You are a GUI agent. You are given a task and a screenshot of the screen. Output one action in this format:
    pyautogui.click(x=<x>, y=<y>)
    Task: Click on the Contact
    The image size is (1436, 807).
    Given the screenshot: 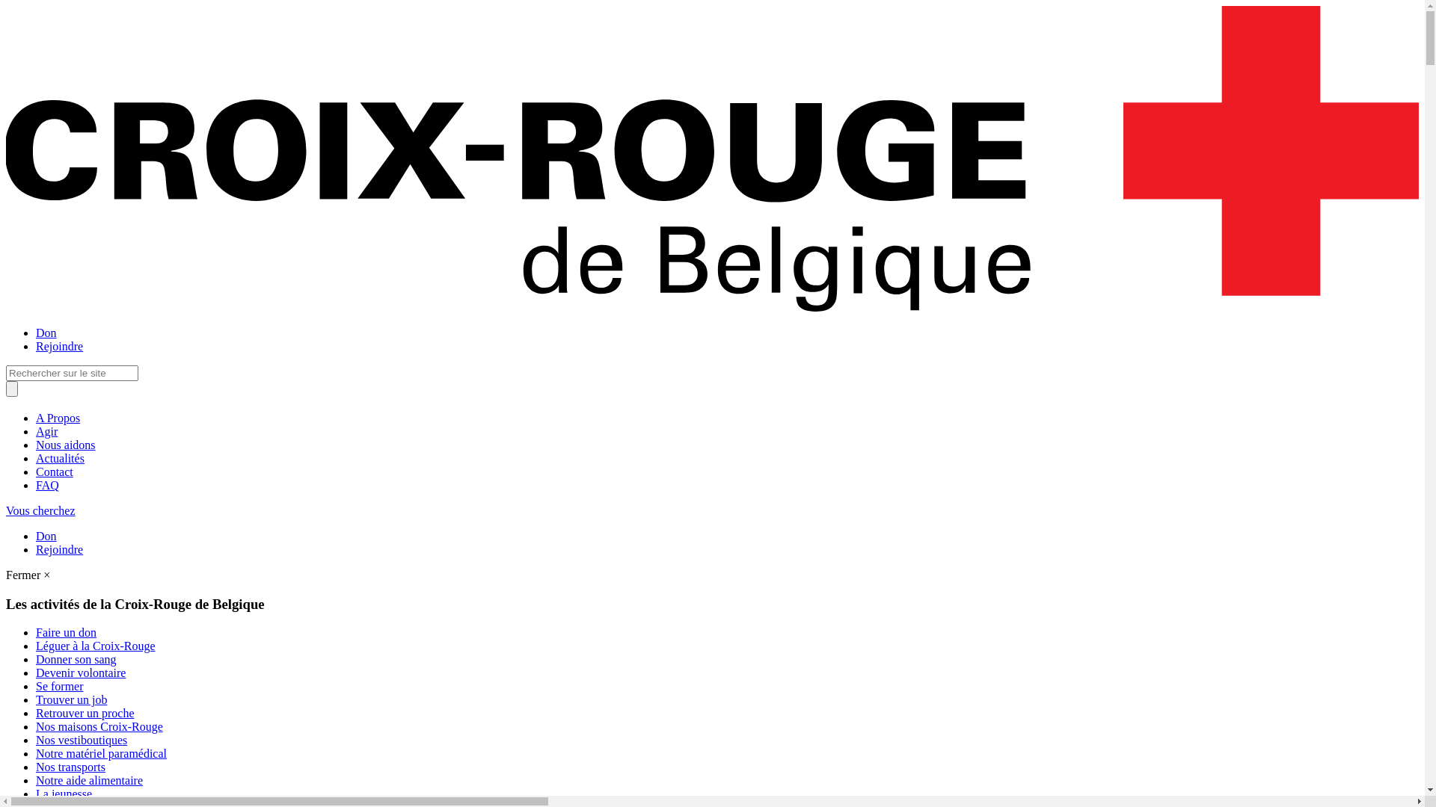 What is the action you would take?
    pyautogui.click(x=55, y=472)
    